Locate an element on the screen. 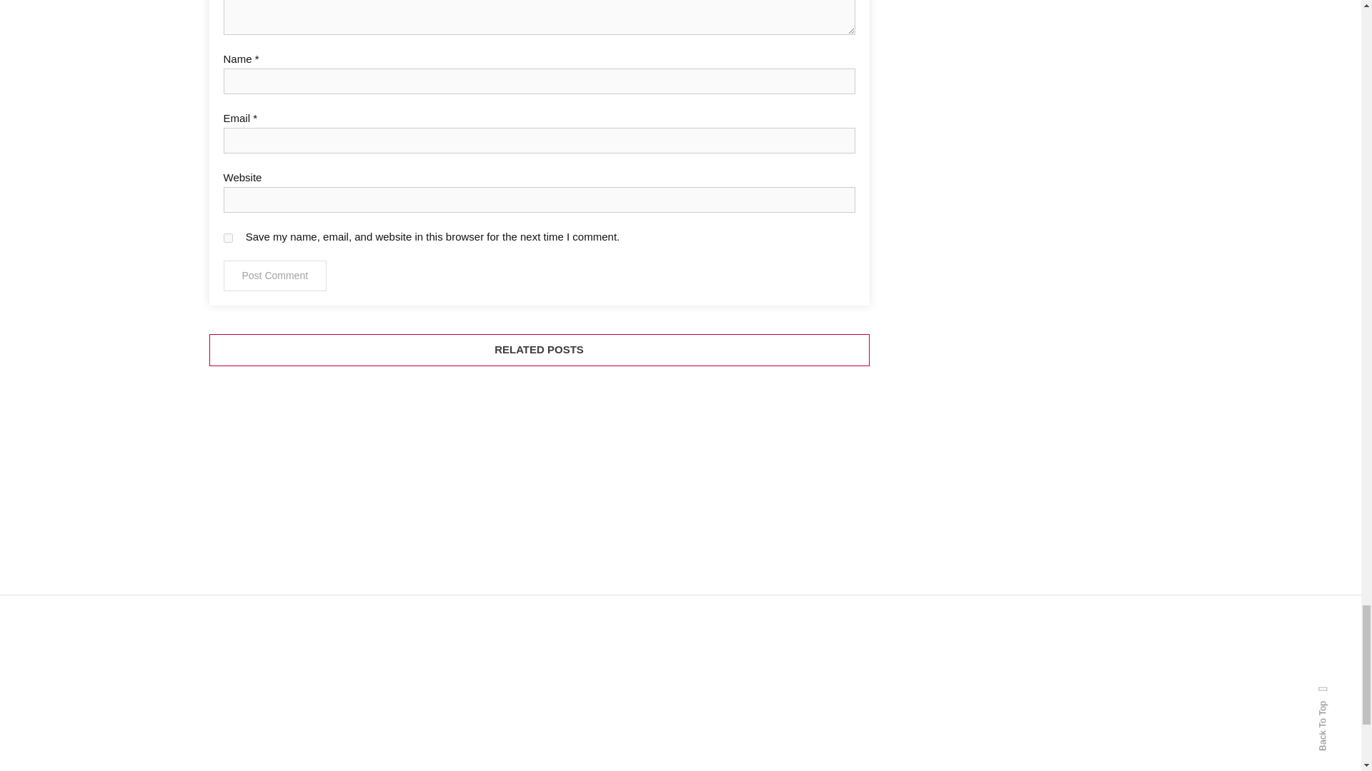 The height and width of the screenshot is (771, 1372). Post Comment is located at coordinates (274, 276).